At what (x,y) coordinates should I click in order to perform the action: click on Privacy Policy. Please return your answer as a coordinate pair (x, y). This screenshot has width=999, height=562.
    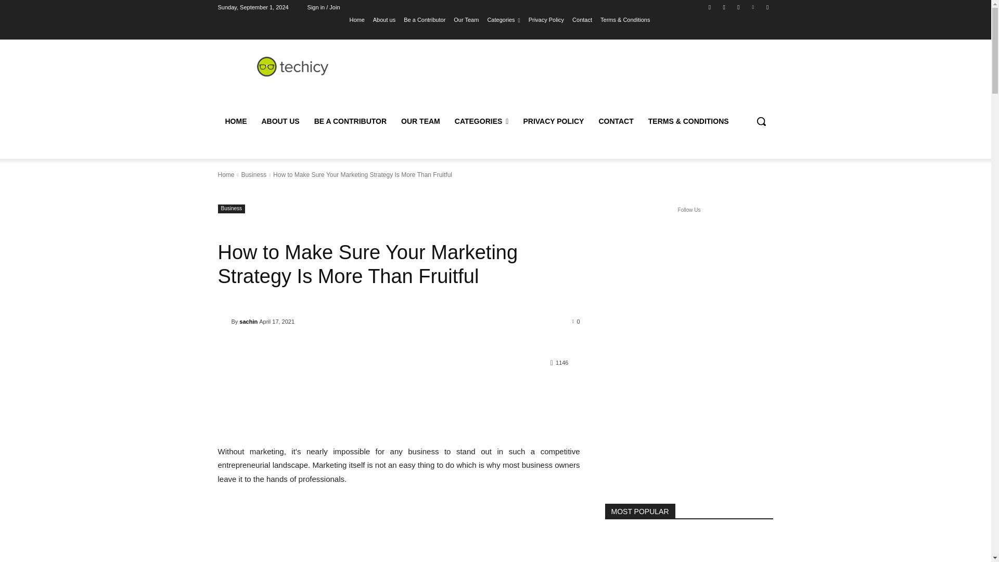
    Looking at the image, I should click on (546, 19).